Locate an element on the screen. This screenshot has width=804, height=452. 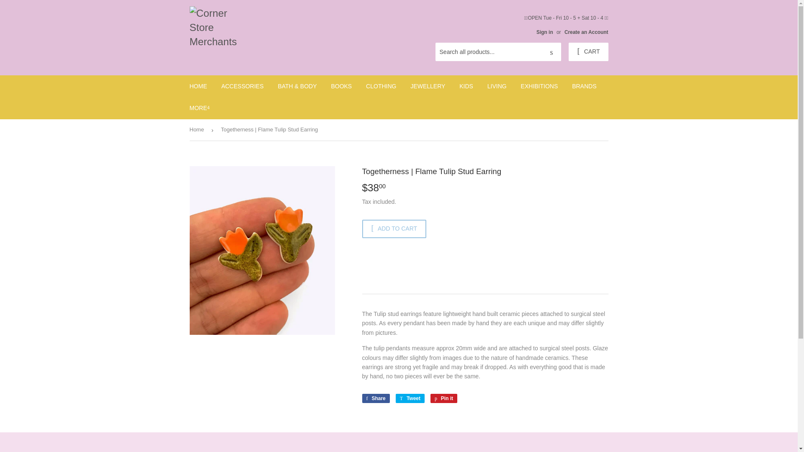
HOME is located at coordinates (198, 86).